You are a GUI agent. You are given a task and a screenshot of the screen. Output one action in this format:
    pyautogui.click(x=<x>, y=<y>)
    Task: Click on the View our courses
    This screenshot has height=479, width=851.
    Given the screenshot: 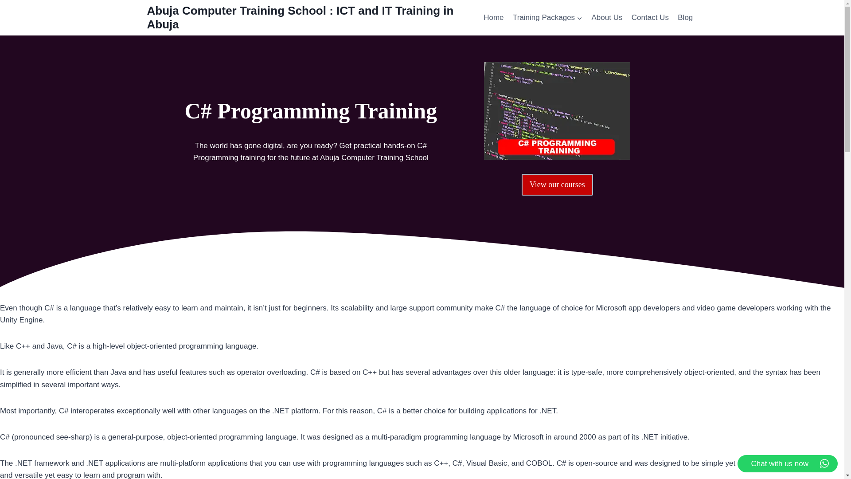 What is the action you would take?
    pyautogui.click(x=557, y=185)
    